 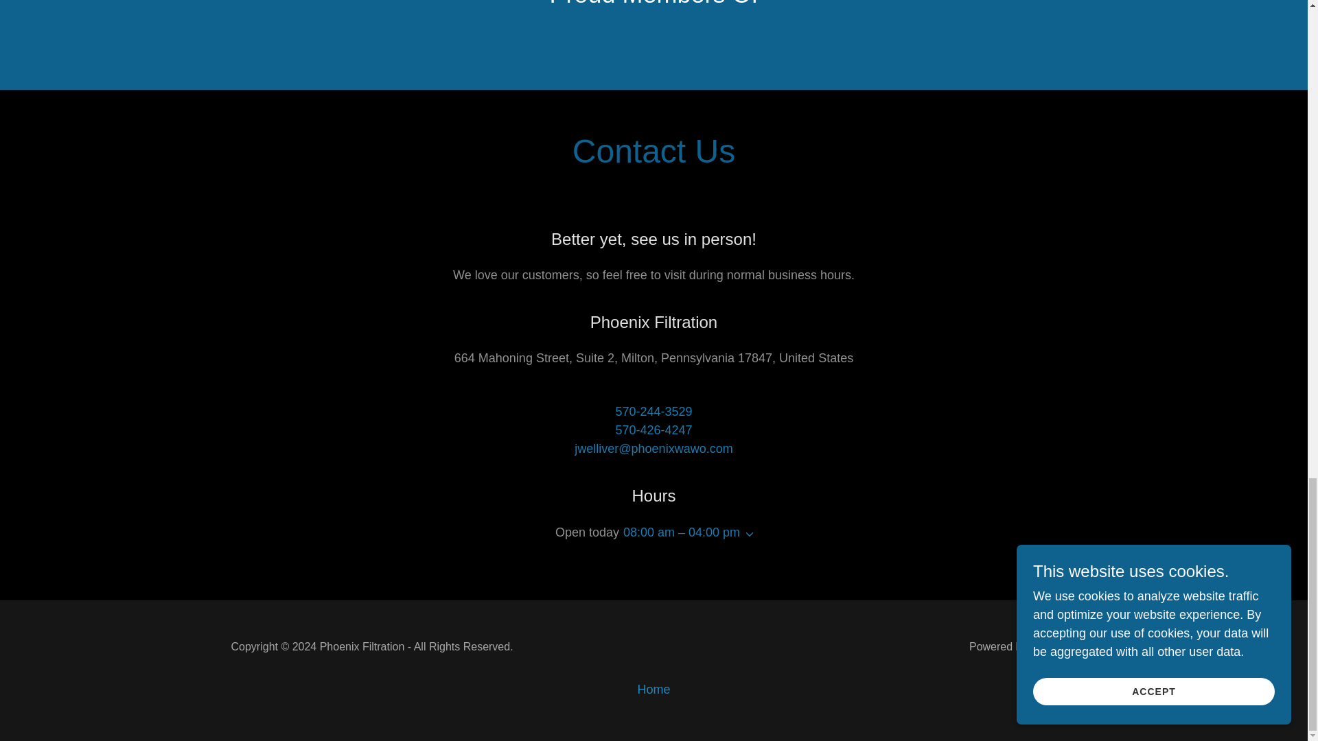 I want to click on GoDaddy, so click(x=1053, y=646).